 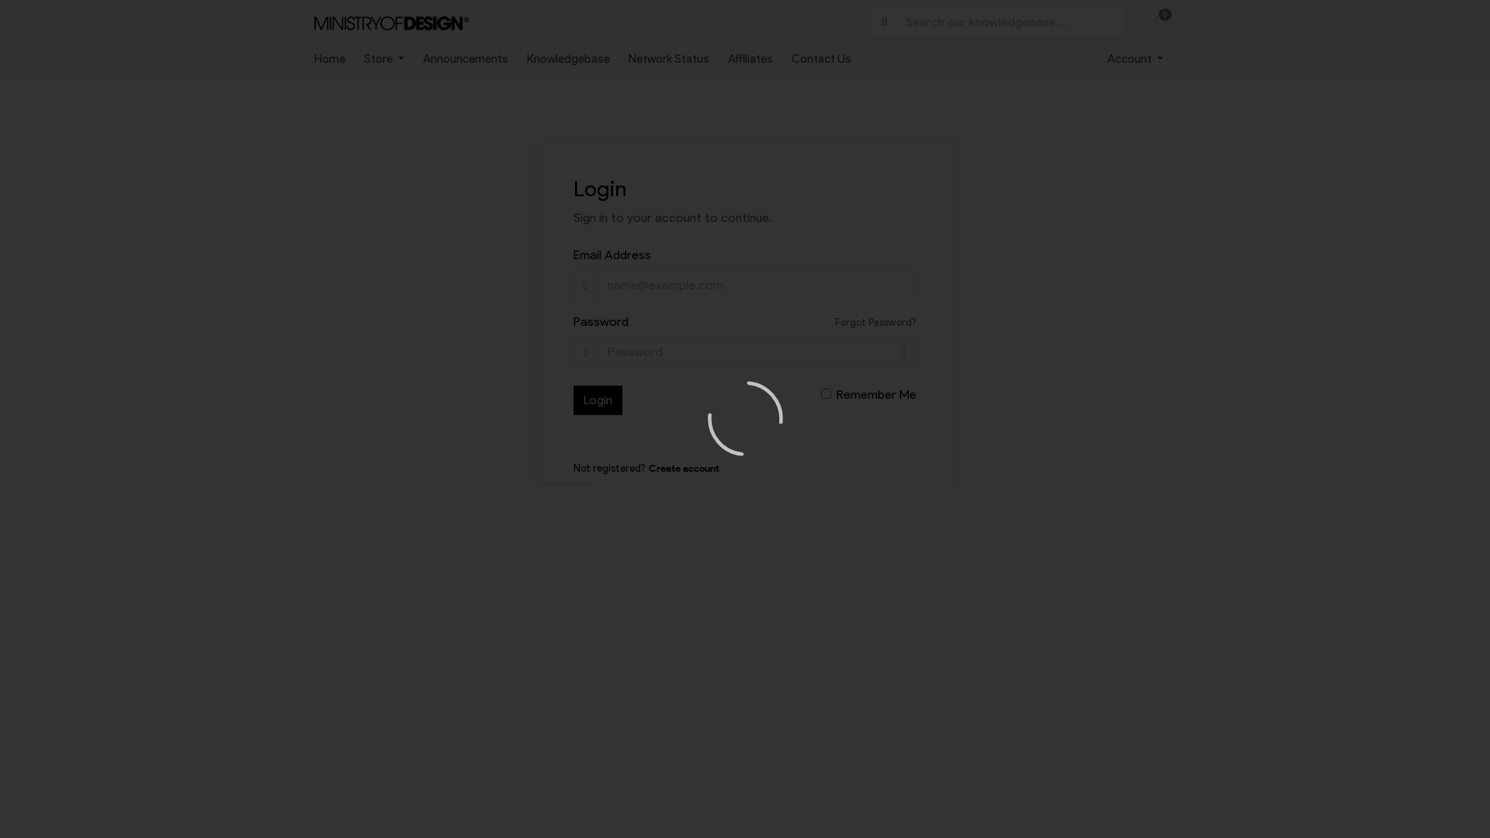 What do you see at coordinates (684, 469) in the screenshot?
I see `Create account` at bounding box center [684, 469].